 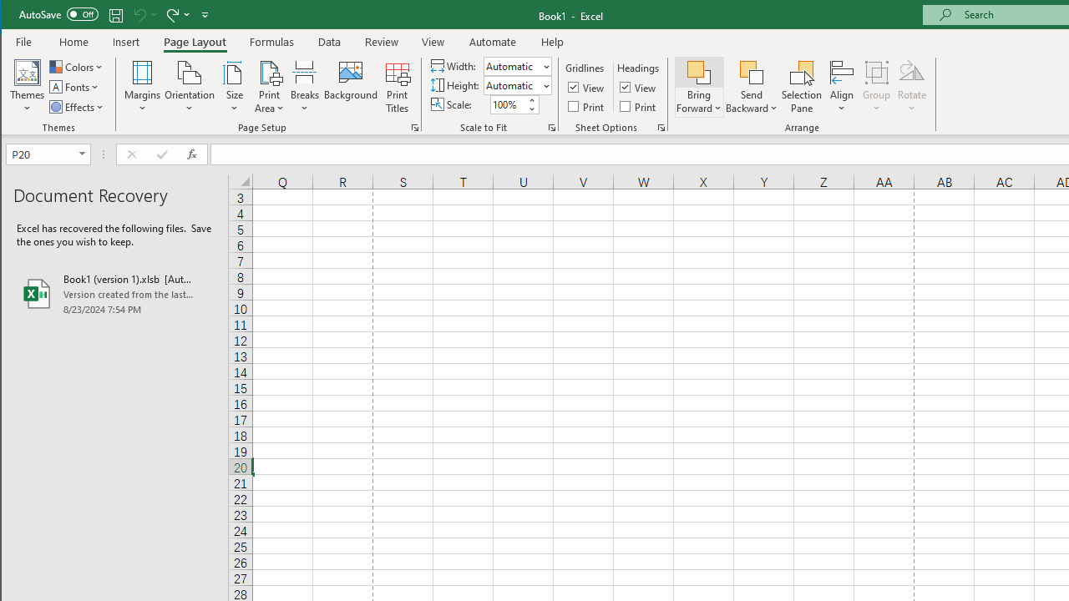 I want to click on Group, so click(x=877, y=87).